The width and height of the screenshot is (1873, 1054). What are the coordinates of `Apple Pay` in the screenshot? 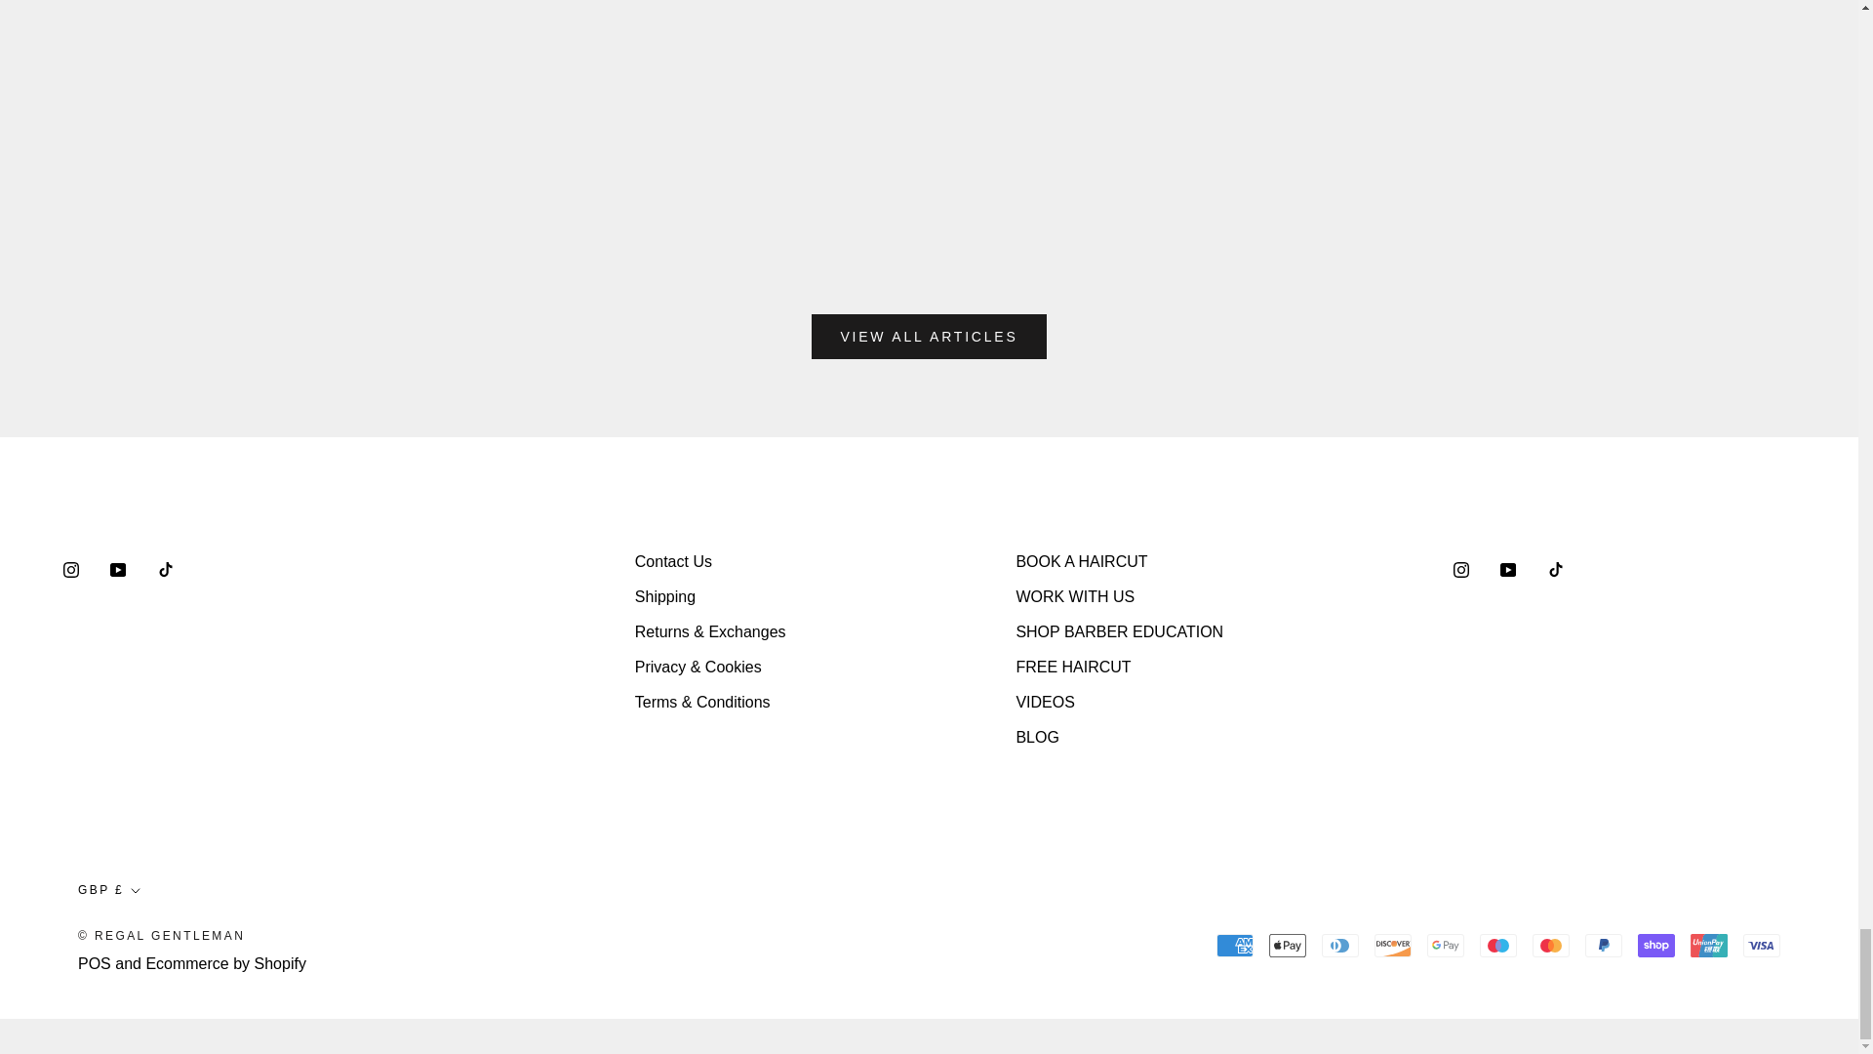 It's located at (1288, 945).